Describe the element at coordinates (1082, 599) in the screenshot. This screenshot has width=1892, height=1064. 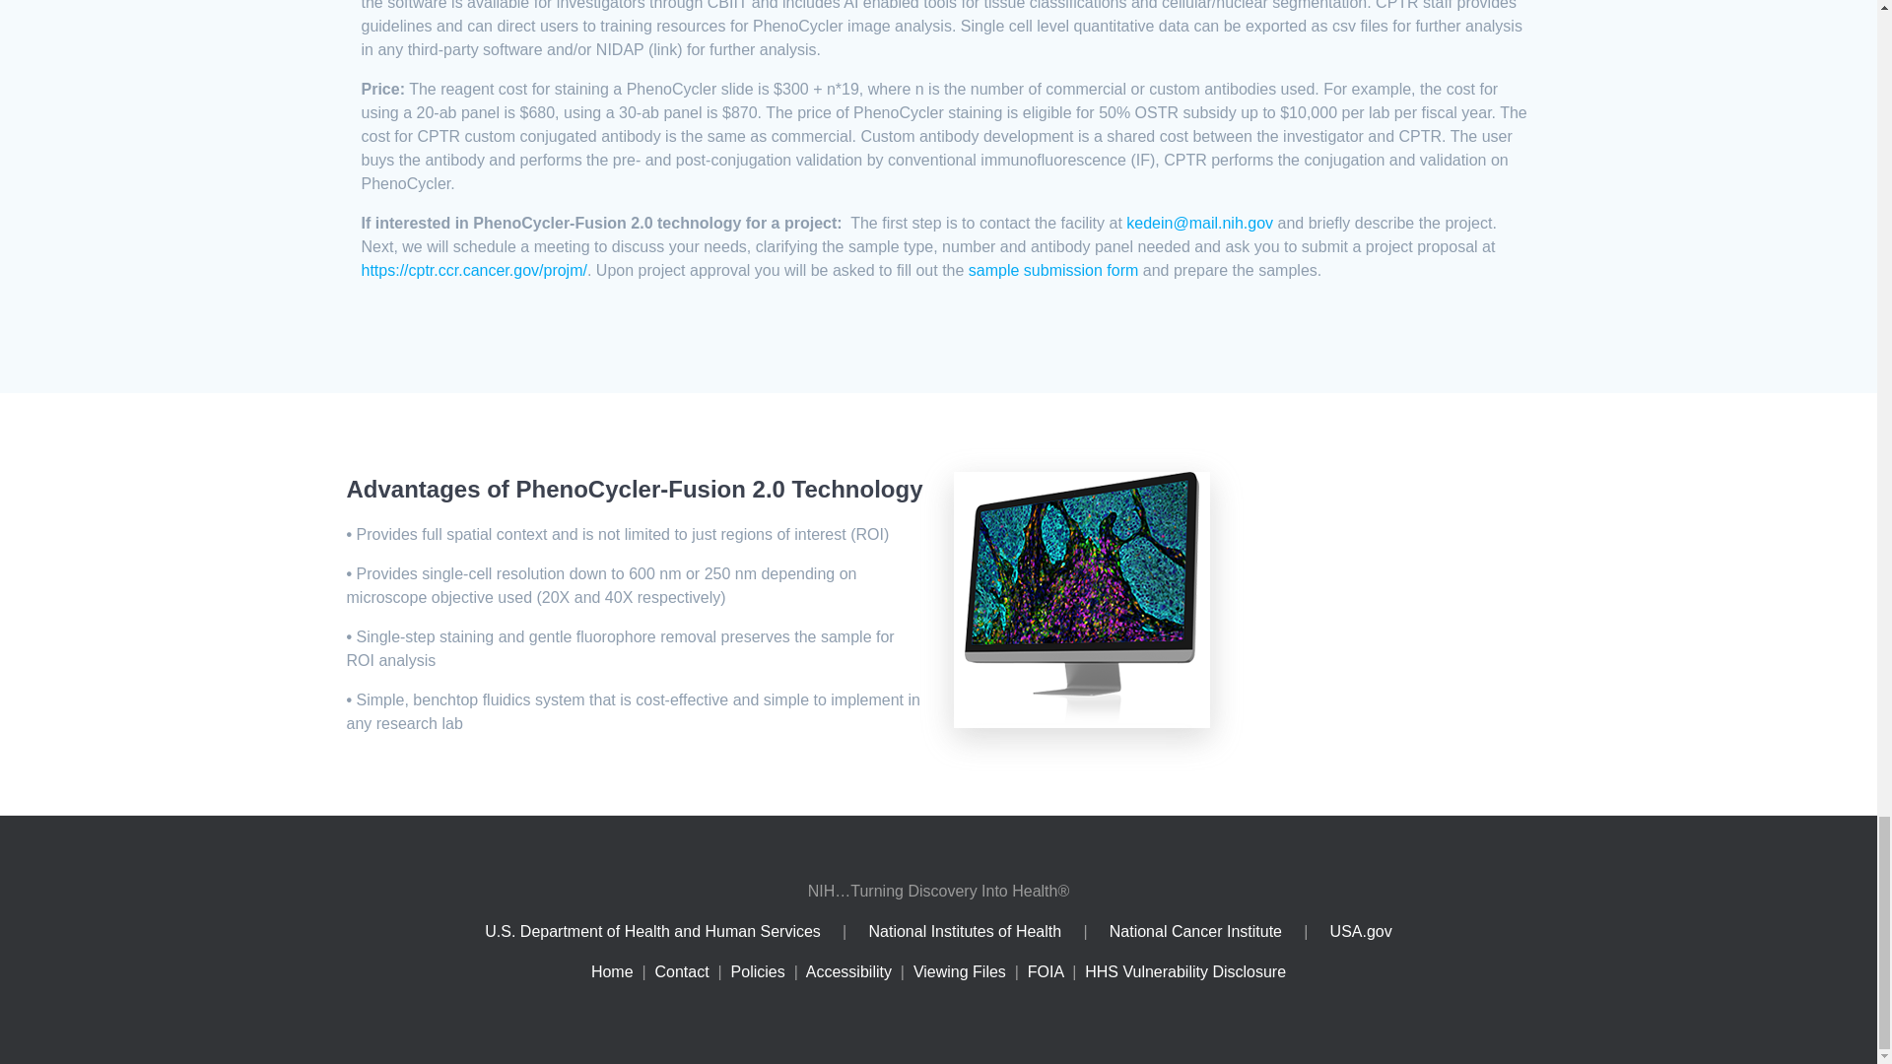
I see `image-analyze` at that location.